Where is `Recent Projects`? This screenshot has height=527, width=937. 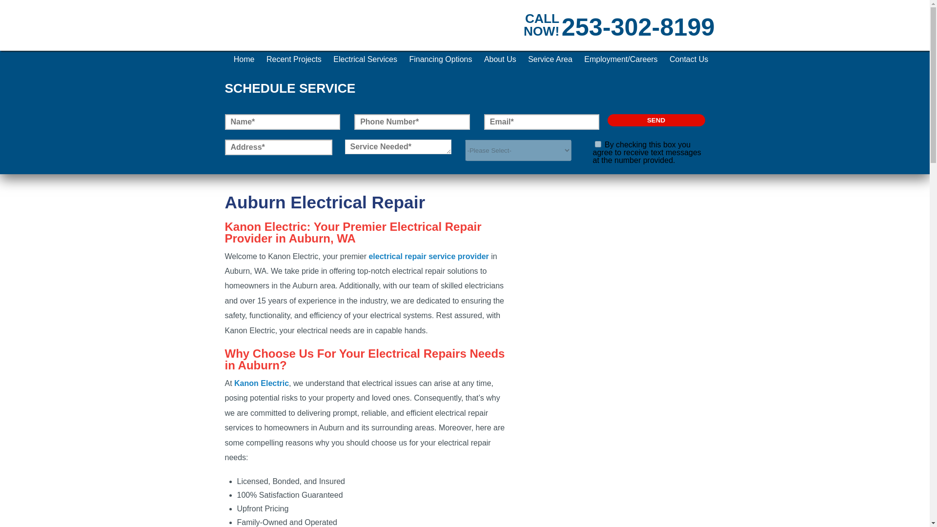 Recent Projects is located at coordinates (294, 60).